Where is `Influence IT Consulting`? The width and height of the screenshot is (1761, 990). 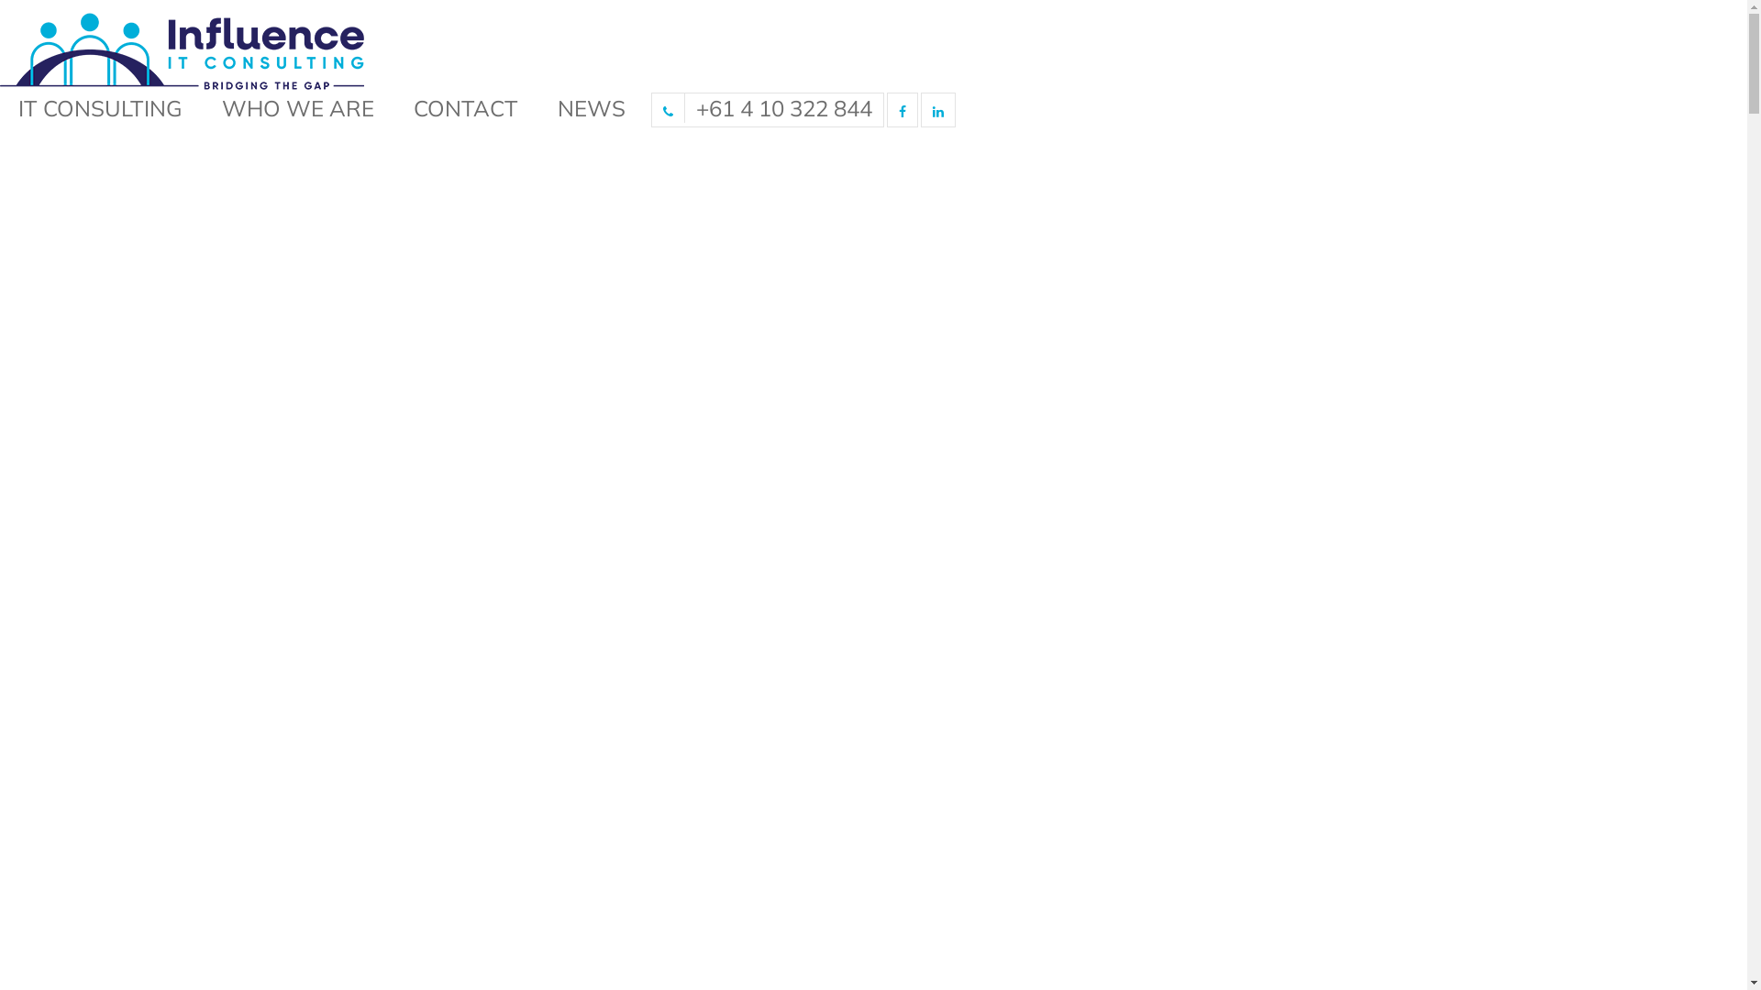 Influence IT Consulting is located at coordinates (182, 53).